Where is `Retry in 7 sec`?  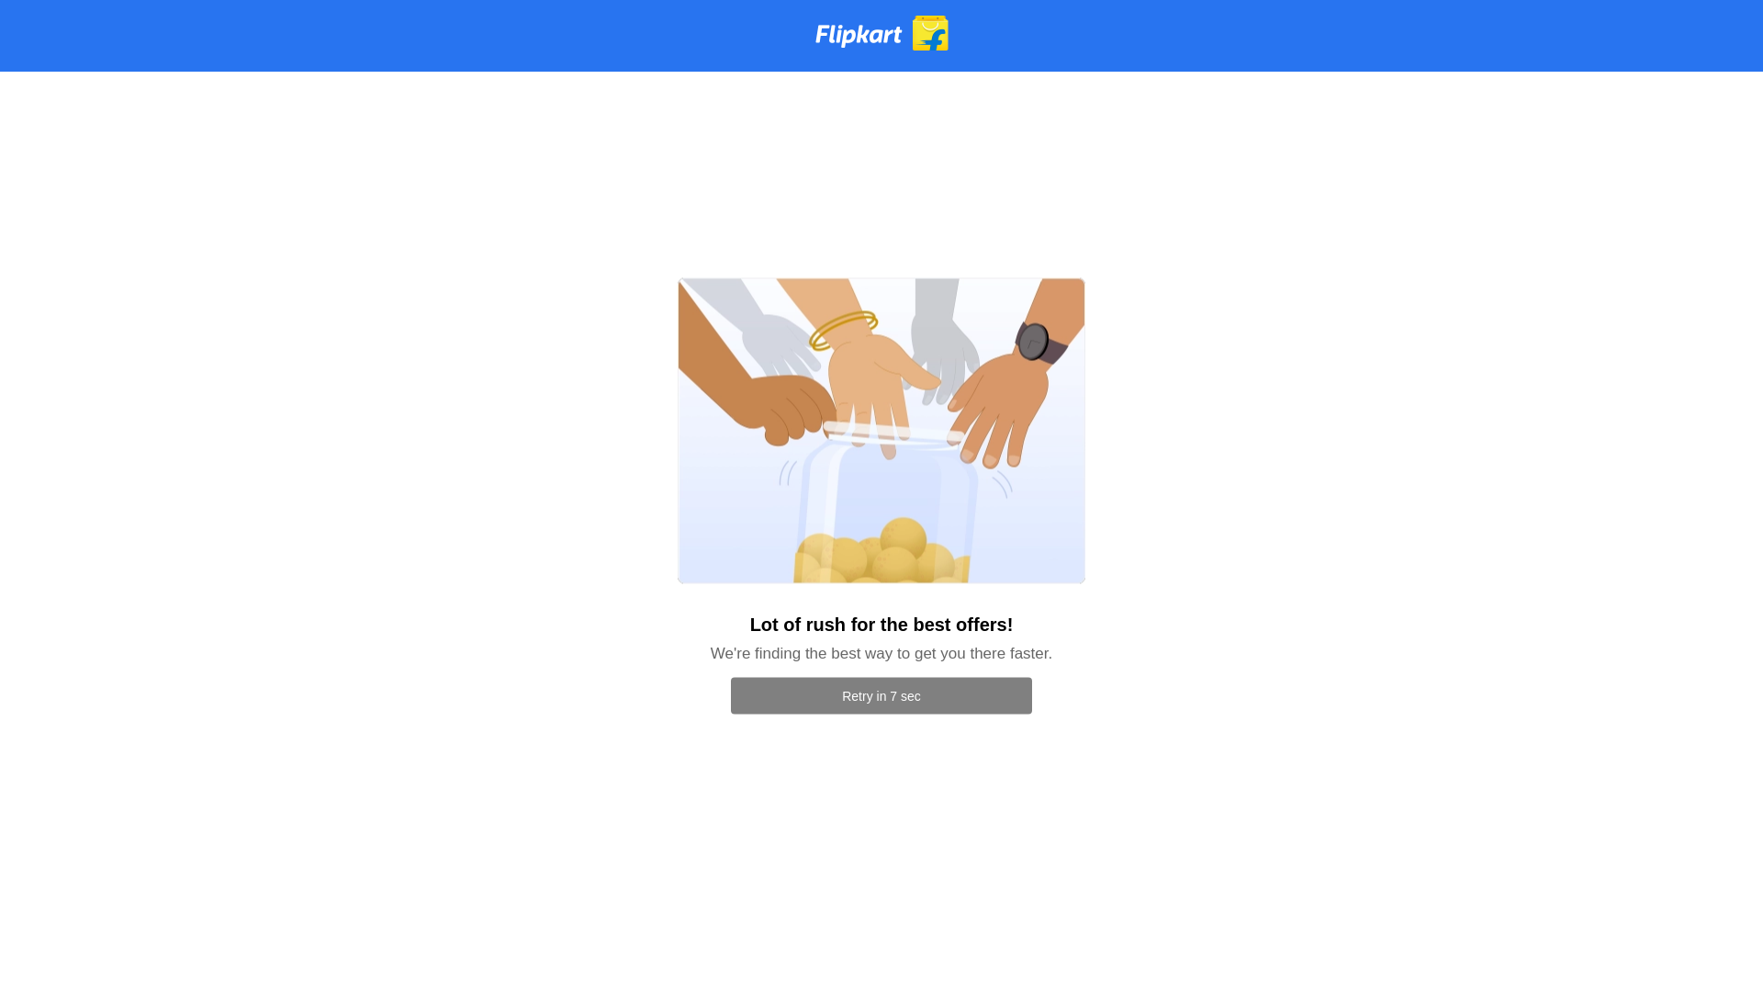
Retry in 7 sec is located at coordinates (881, 695).